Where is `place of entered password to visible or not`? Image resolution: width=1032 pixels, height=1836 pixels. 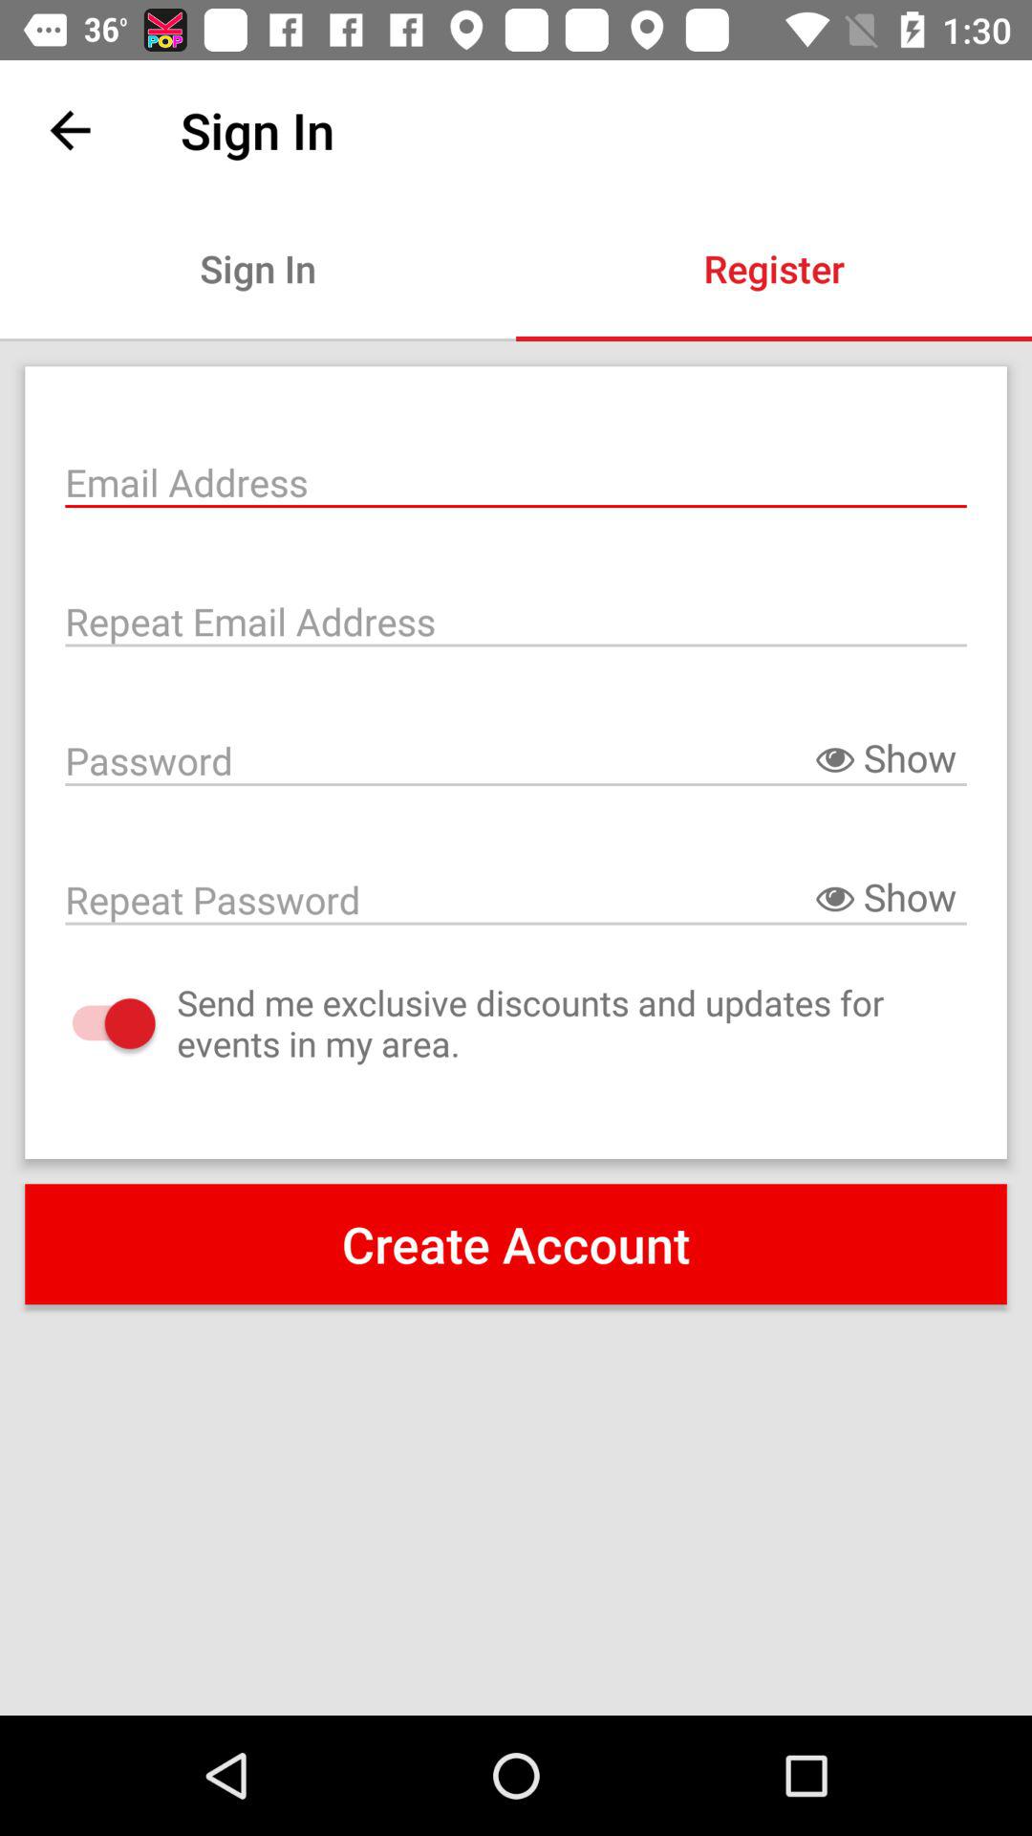
place of entered password to visible or not is located at coordinates (516, 759).